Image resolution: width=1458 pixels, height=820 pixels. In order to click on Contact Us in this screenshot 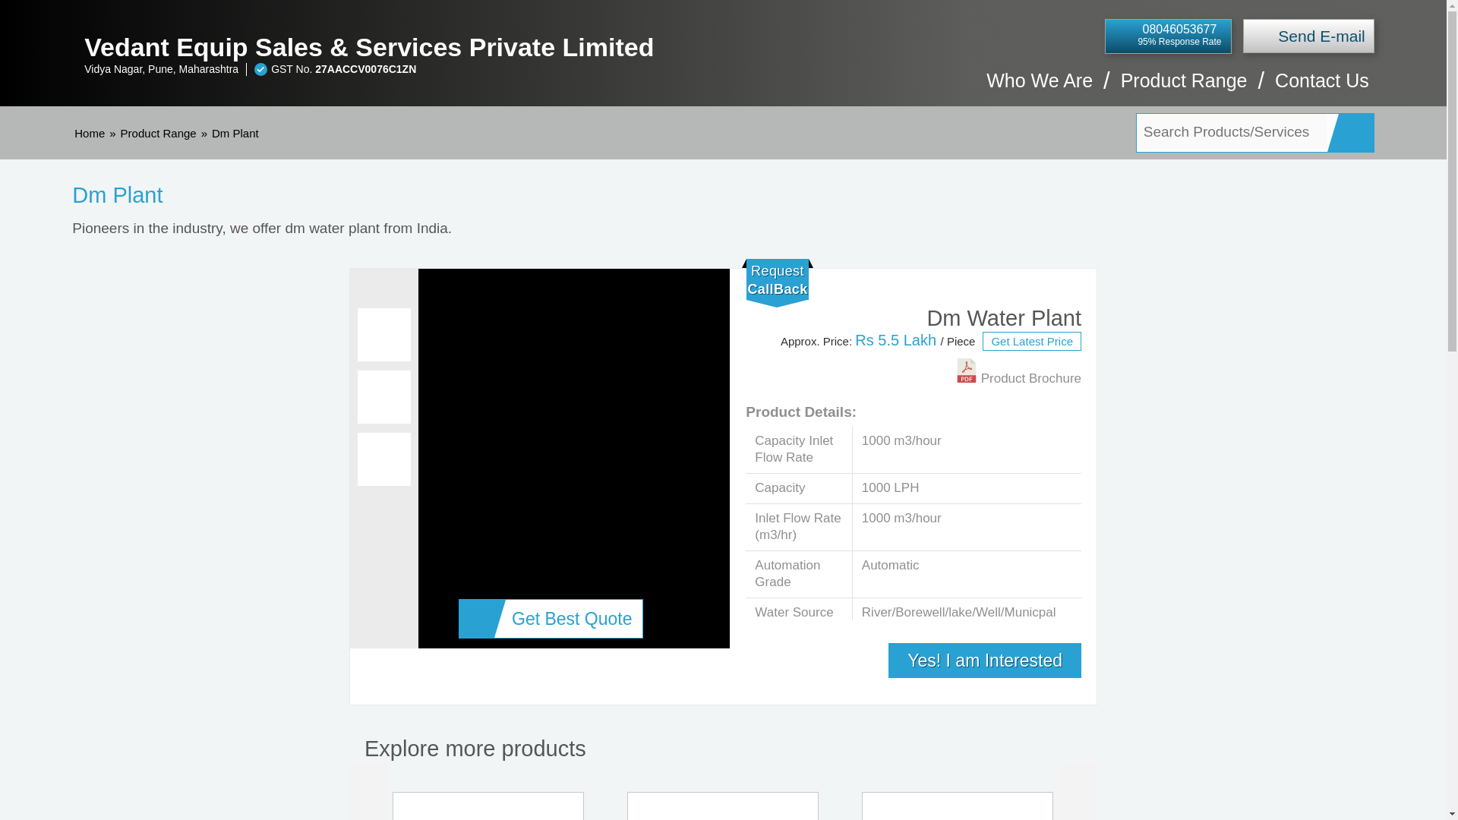, I will do `click(1321, 88)`.